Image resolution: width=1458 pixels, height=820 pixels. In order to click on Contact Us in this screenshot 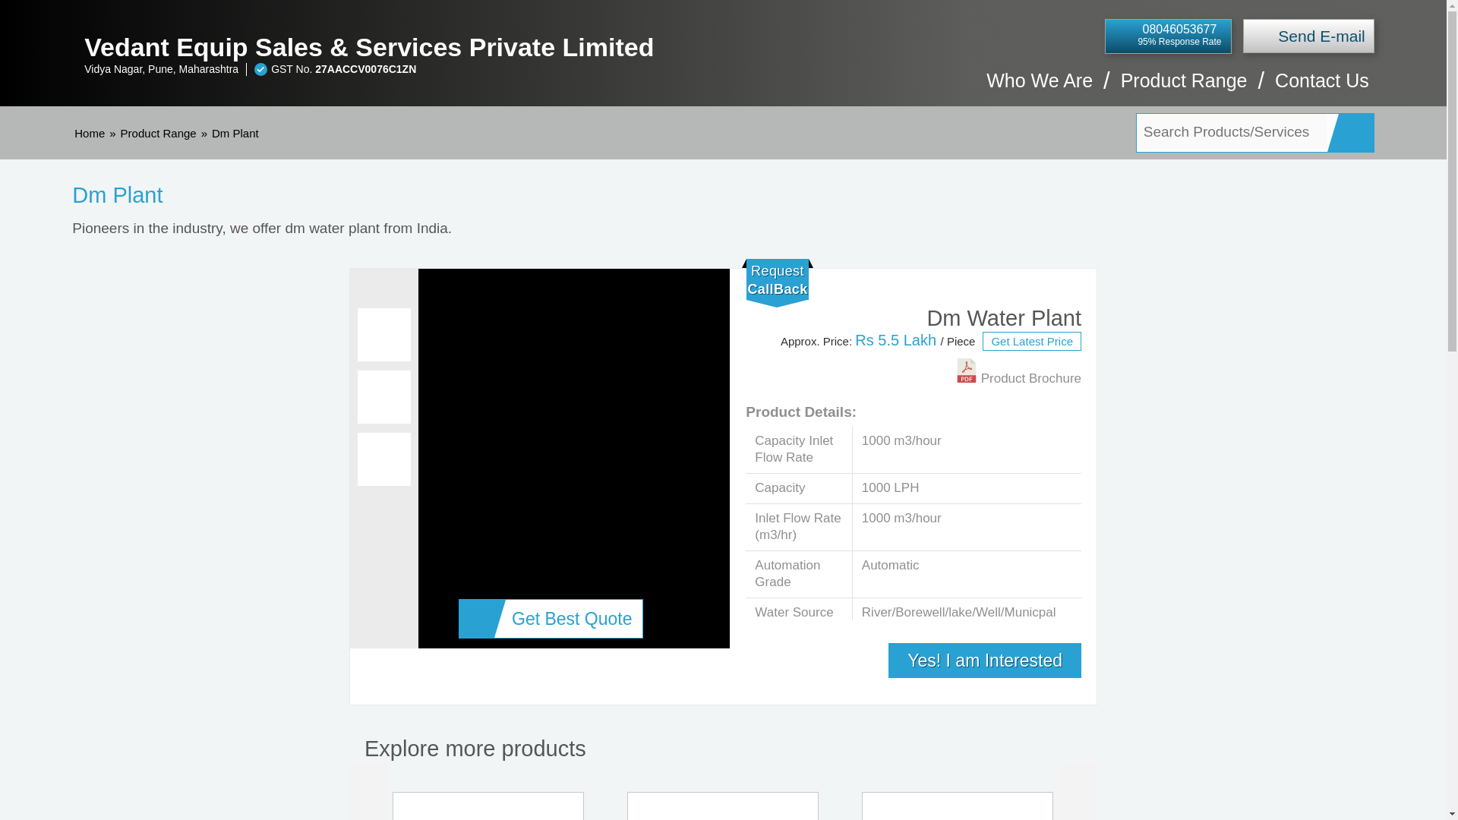, I will do `click(1321, 88)`.